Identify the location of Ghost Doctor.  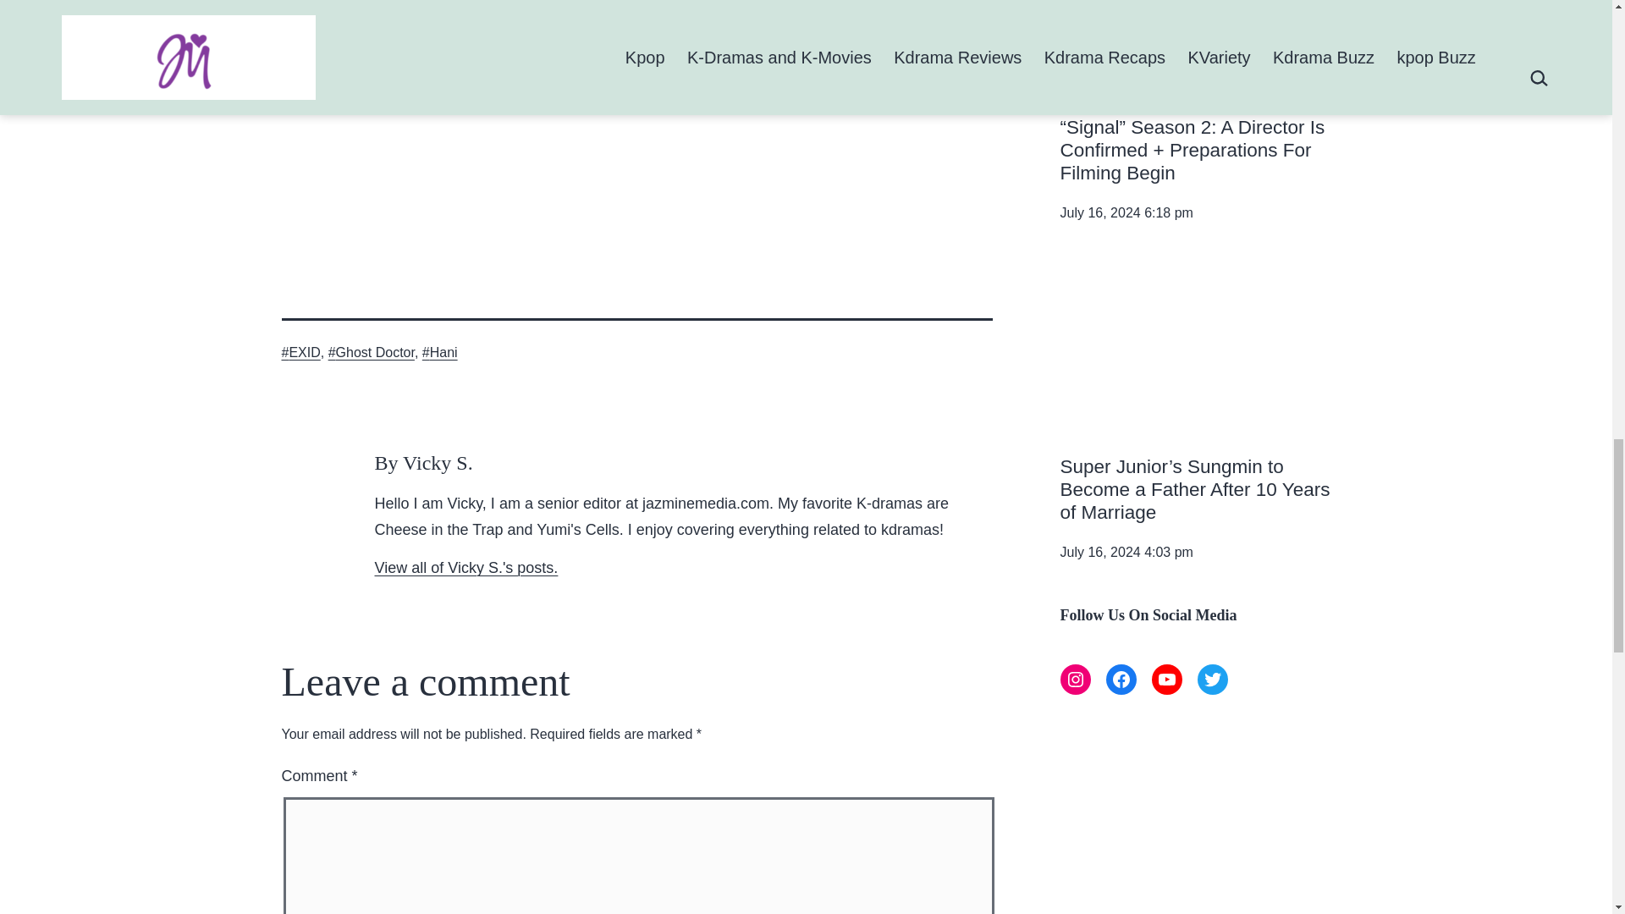
(371, 352).